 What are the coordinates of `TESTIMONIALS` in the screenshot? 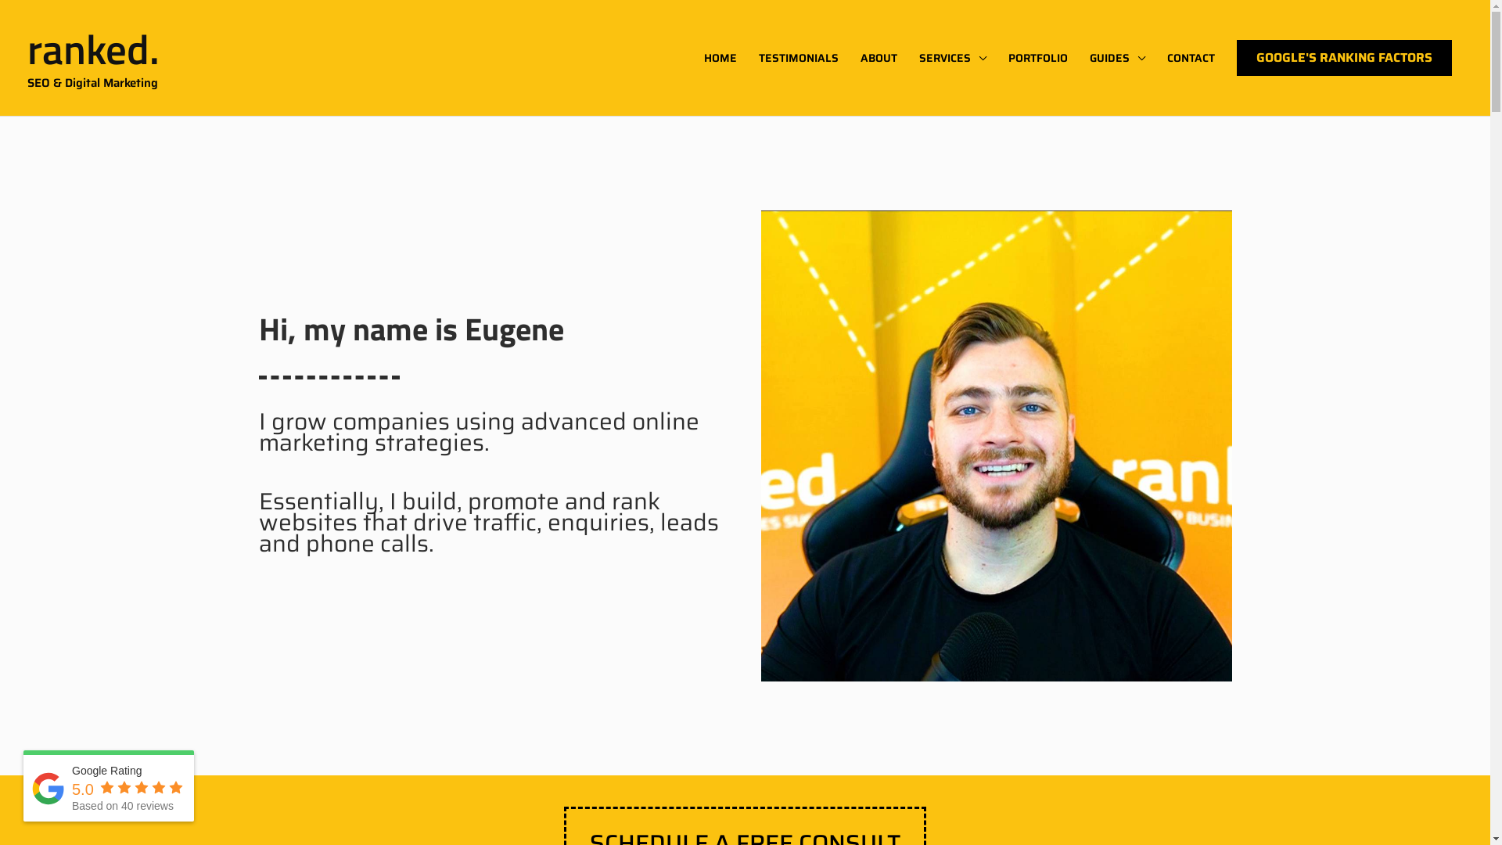 It's located at (799, 58).